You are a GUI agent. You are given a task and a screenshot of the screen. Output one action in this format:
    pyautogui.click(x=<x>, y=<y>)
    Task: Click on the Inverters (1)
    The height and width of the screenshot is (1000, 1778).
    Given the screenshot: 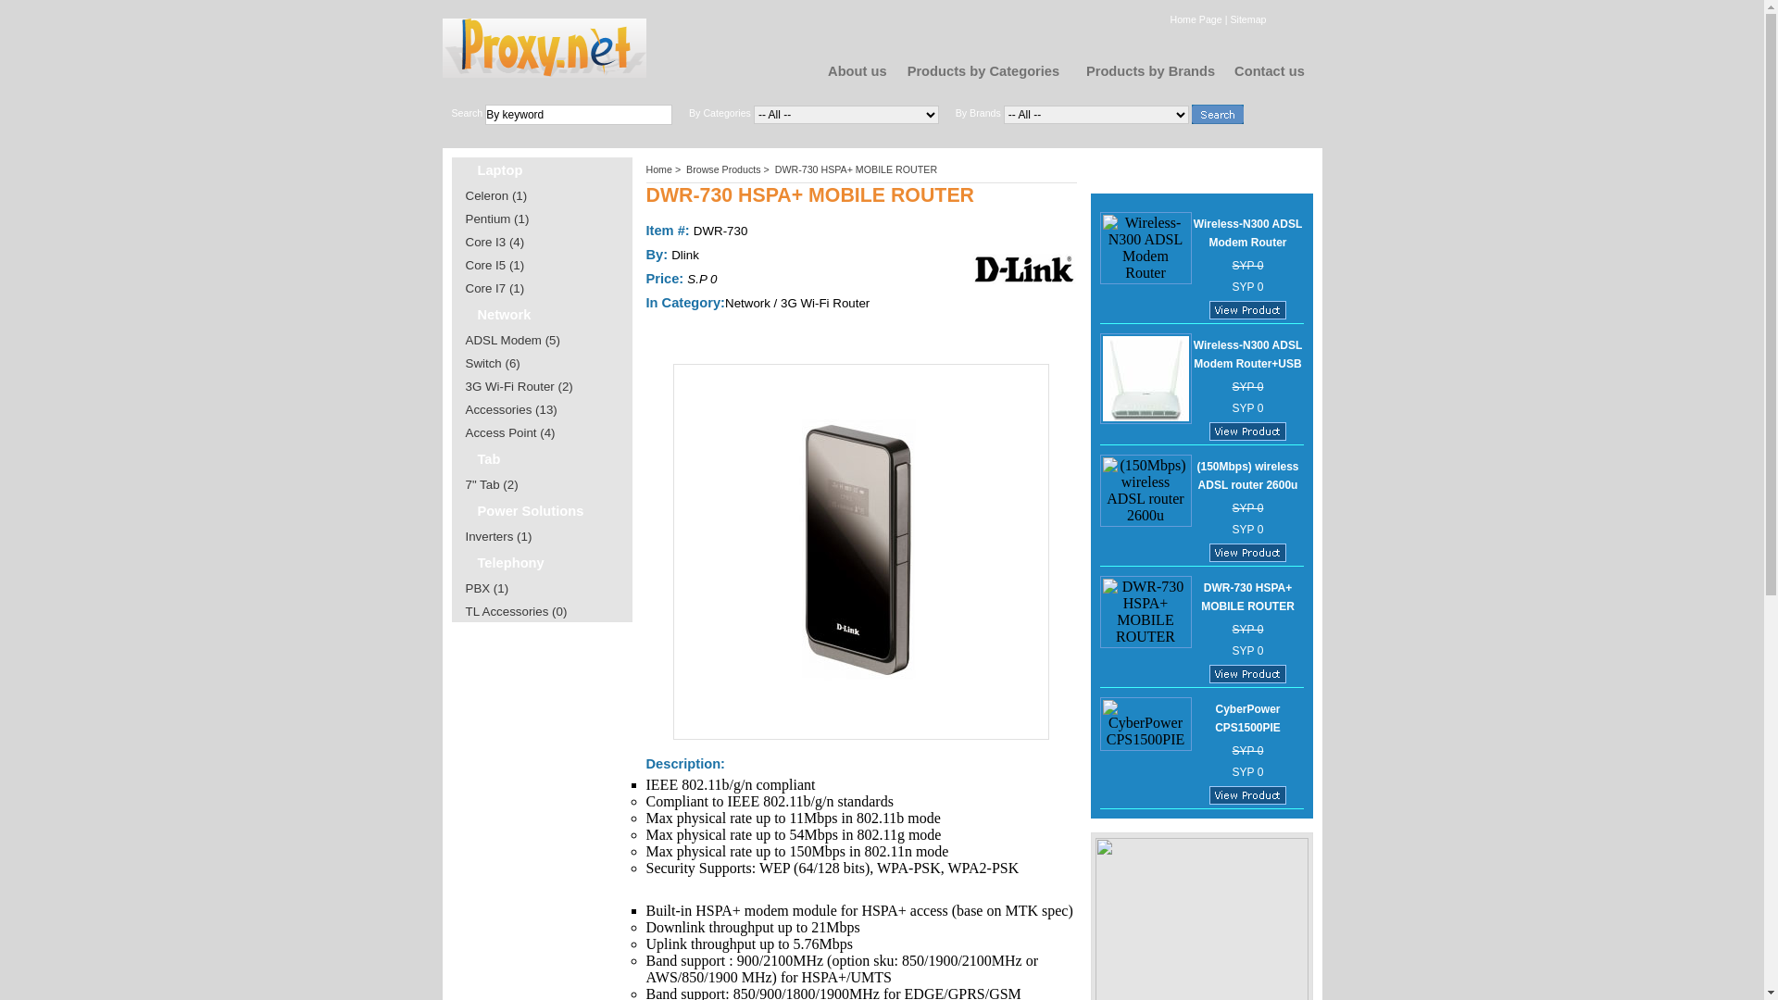 What is the action you would take?
    pyautogui.click(x=498, y=537)
    